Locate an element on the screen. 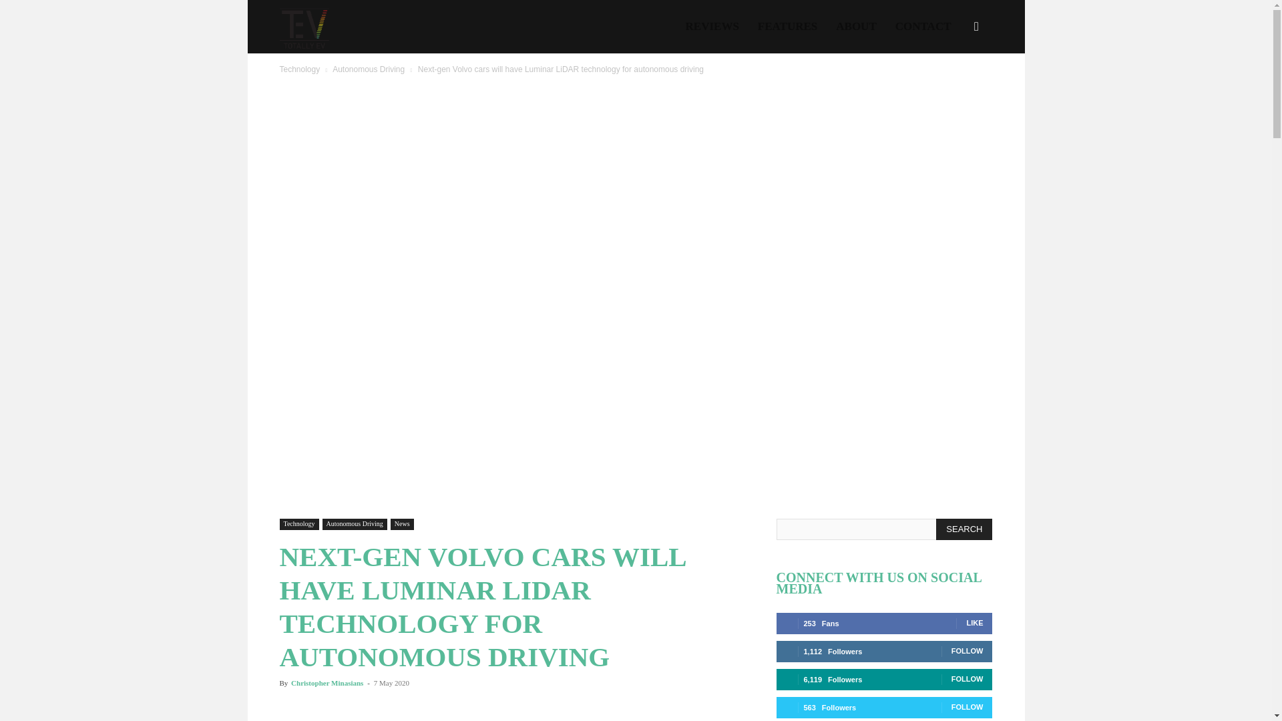  ABOUT is located at coordinates (856, 27).